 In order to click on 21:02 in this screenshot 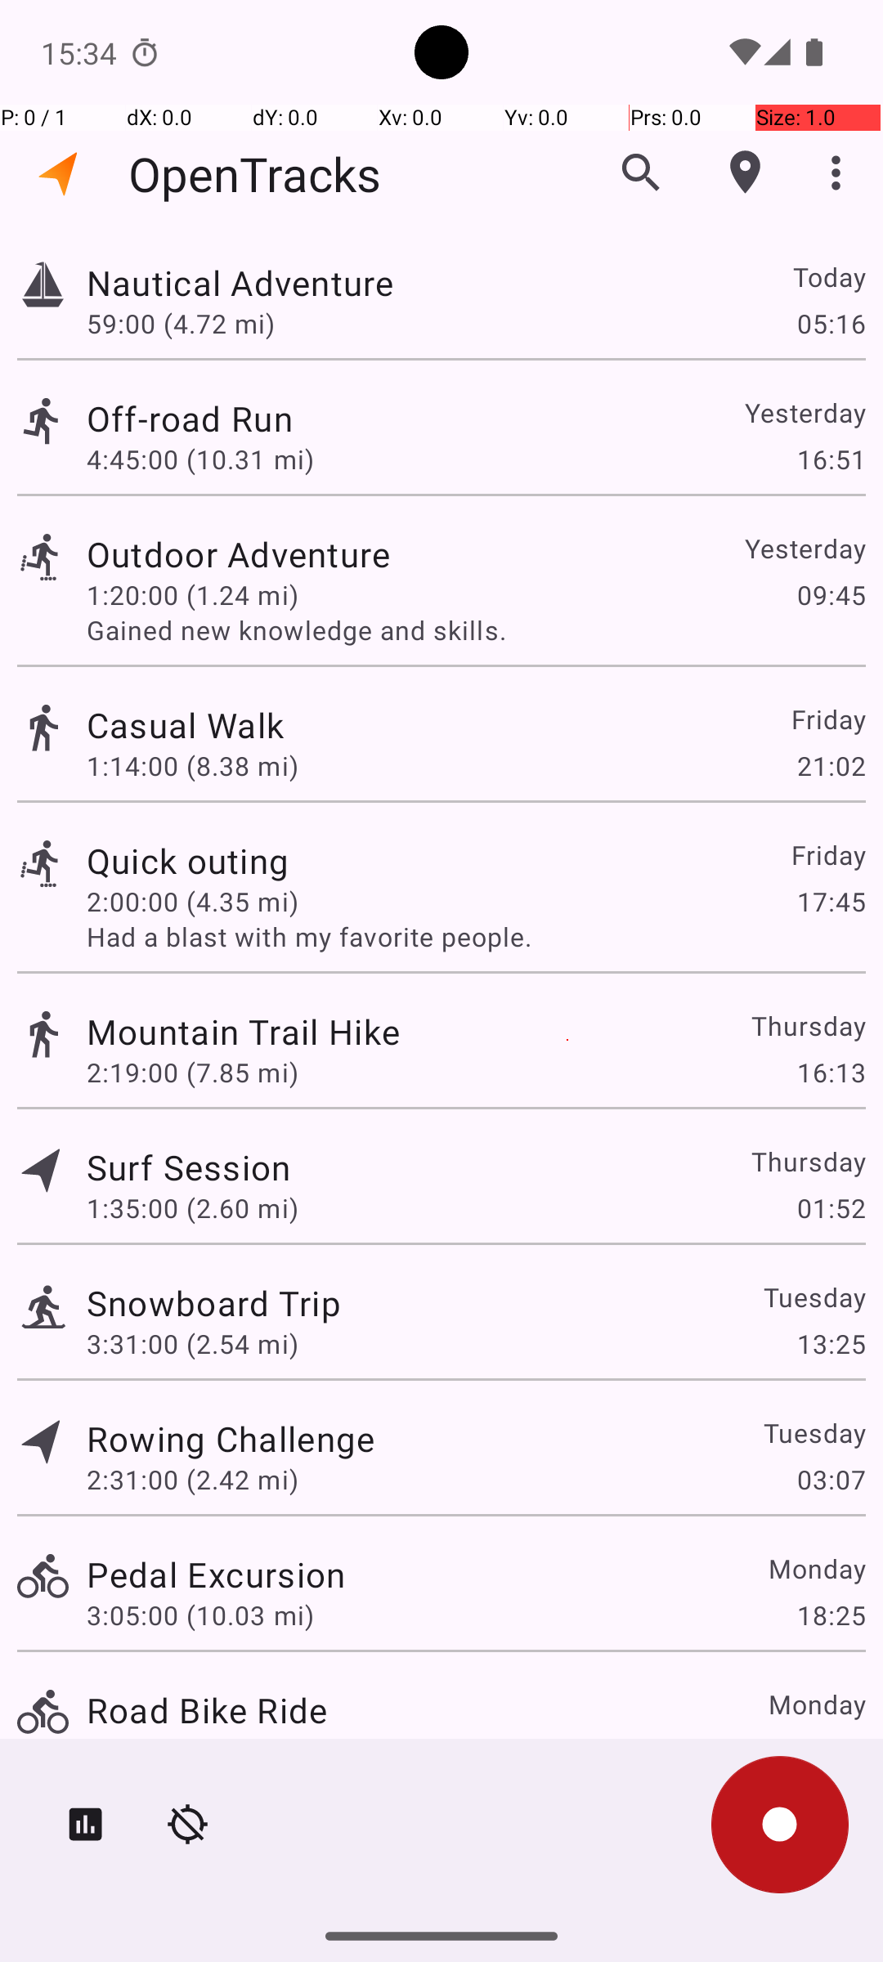, I will do `click(831, 765)`.